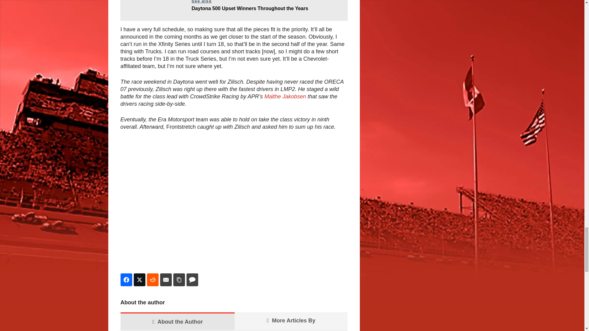 This screenshot has width=589, height=331. What do you see at coordinates (285, 96) in the screenshot?
I see `Malthe Jakobsen` at bounding box center [285, 96].